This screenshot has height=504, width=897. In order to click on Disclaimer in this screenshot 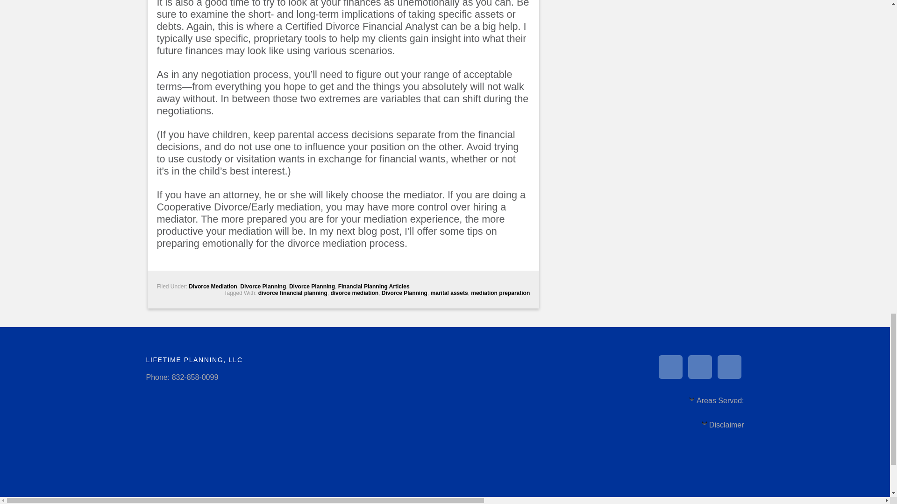, I will do `click(723, 427)`.